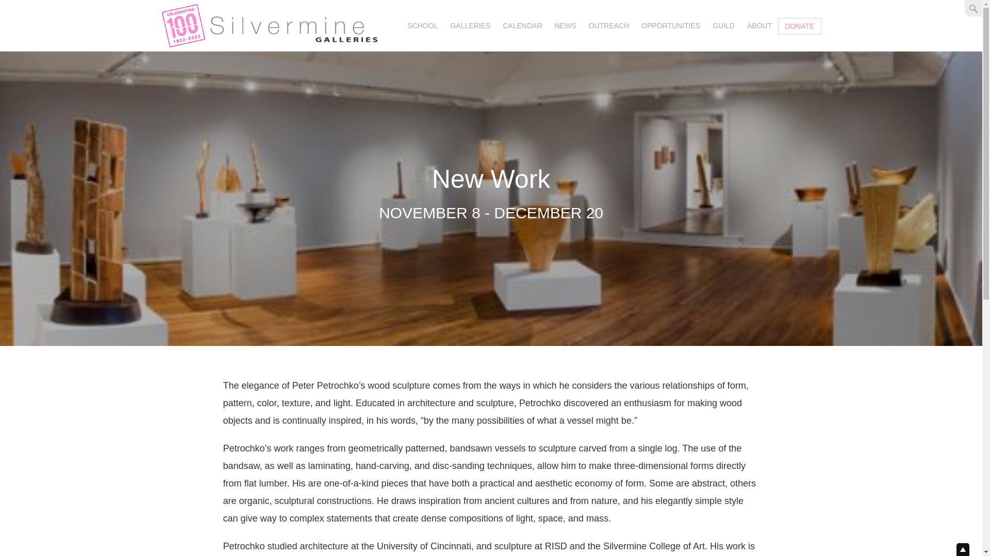 The image size is (990, 556). What do you see at coordinates (799, 26) in the screenshot?
I see `DONATE` at bounding box center [799, 26].